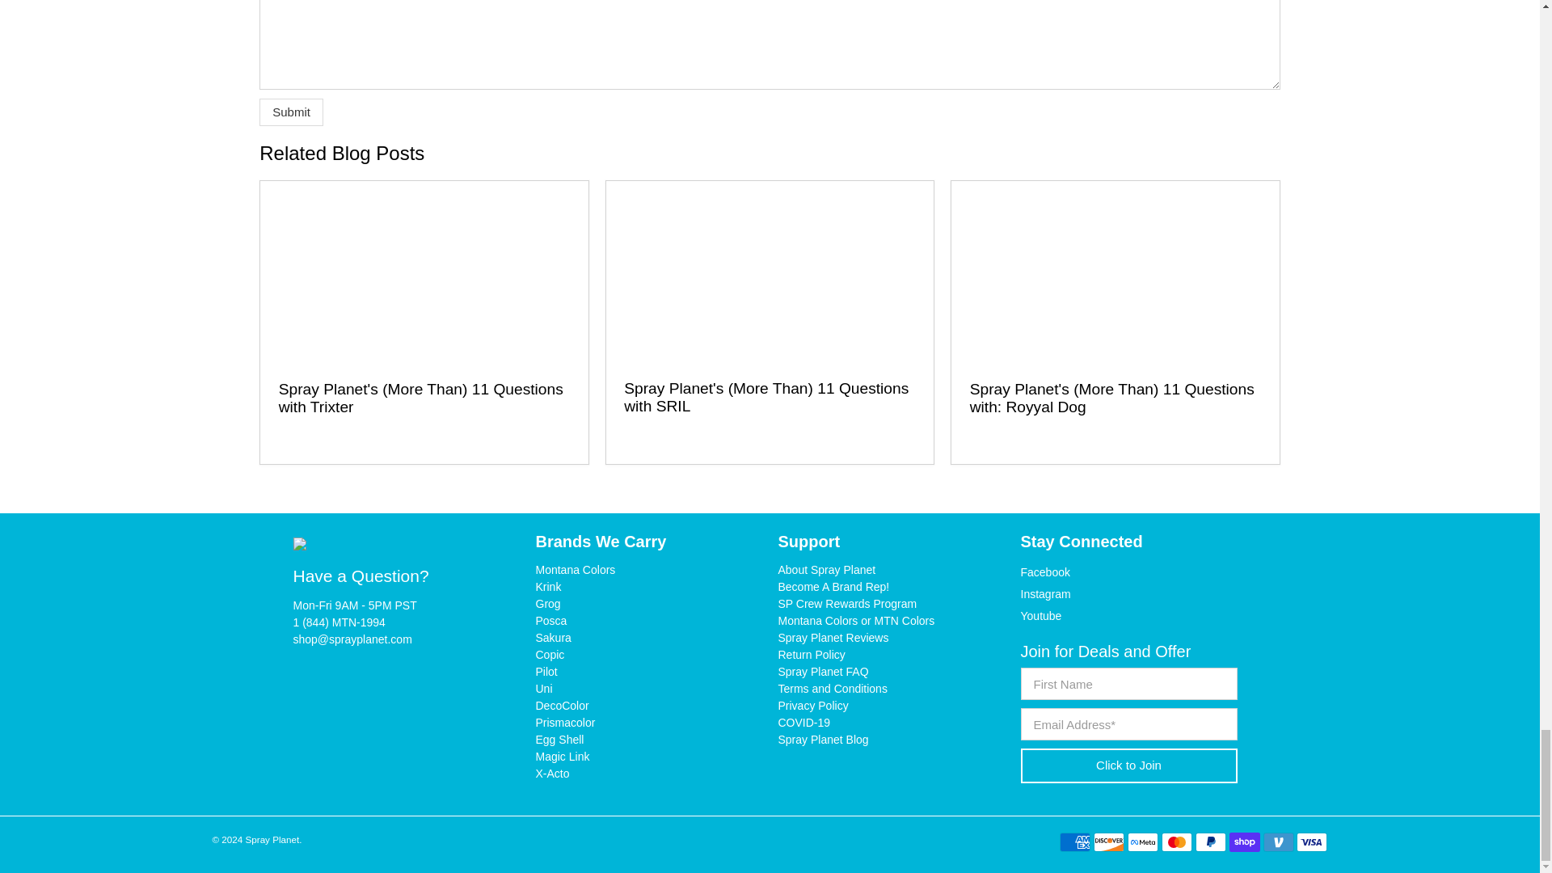 This screenshot has width=1552, height=873. I want to click on Meta Pay, so click(1143, 842).